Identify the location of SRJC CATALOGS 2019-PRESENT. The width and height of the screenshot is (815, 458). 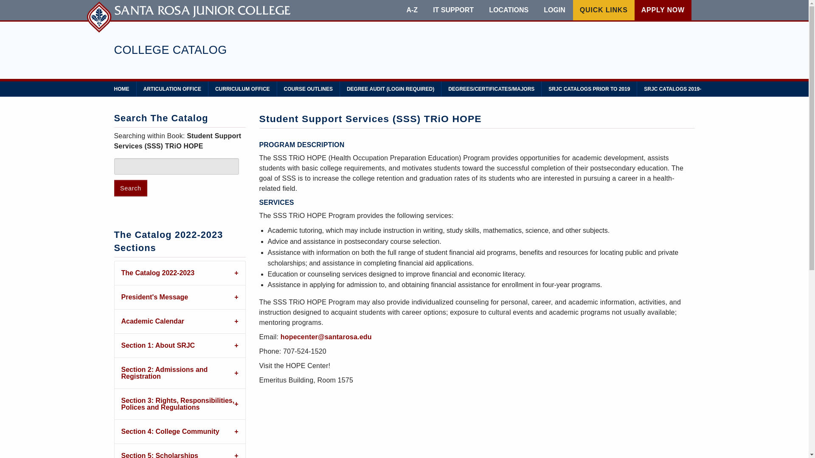
(684, 89).